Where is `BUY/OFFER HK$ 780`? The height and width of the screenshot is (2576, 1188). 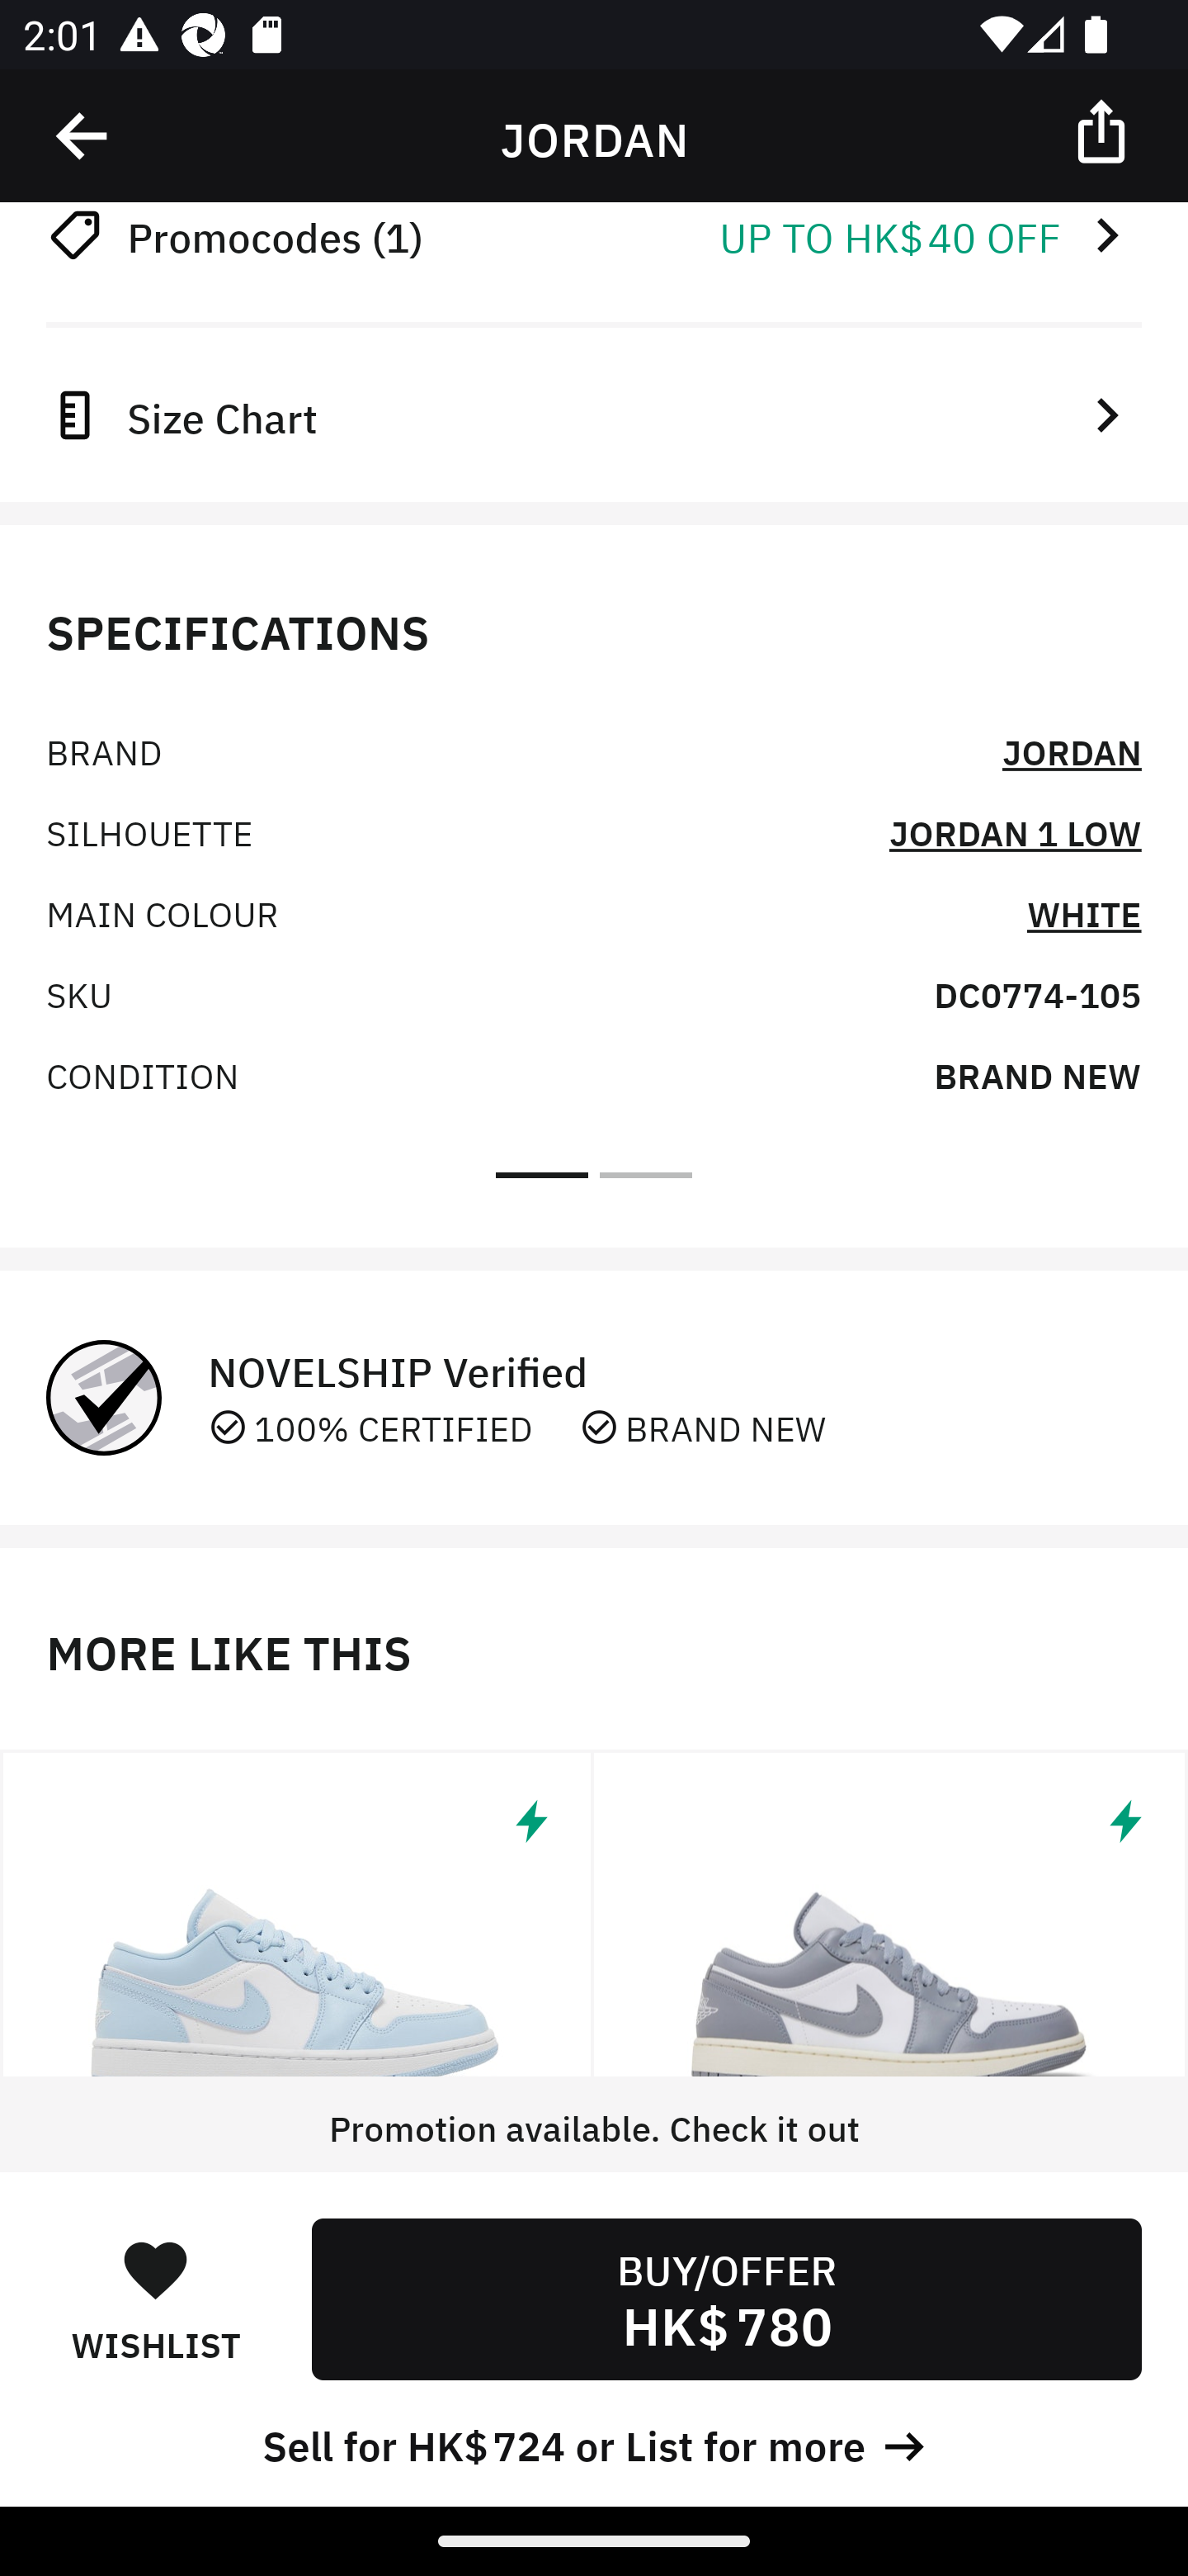
BUY/OFFER HK$ 780 is located at coordinates (726, 2299).